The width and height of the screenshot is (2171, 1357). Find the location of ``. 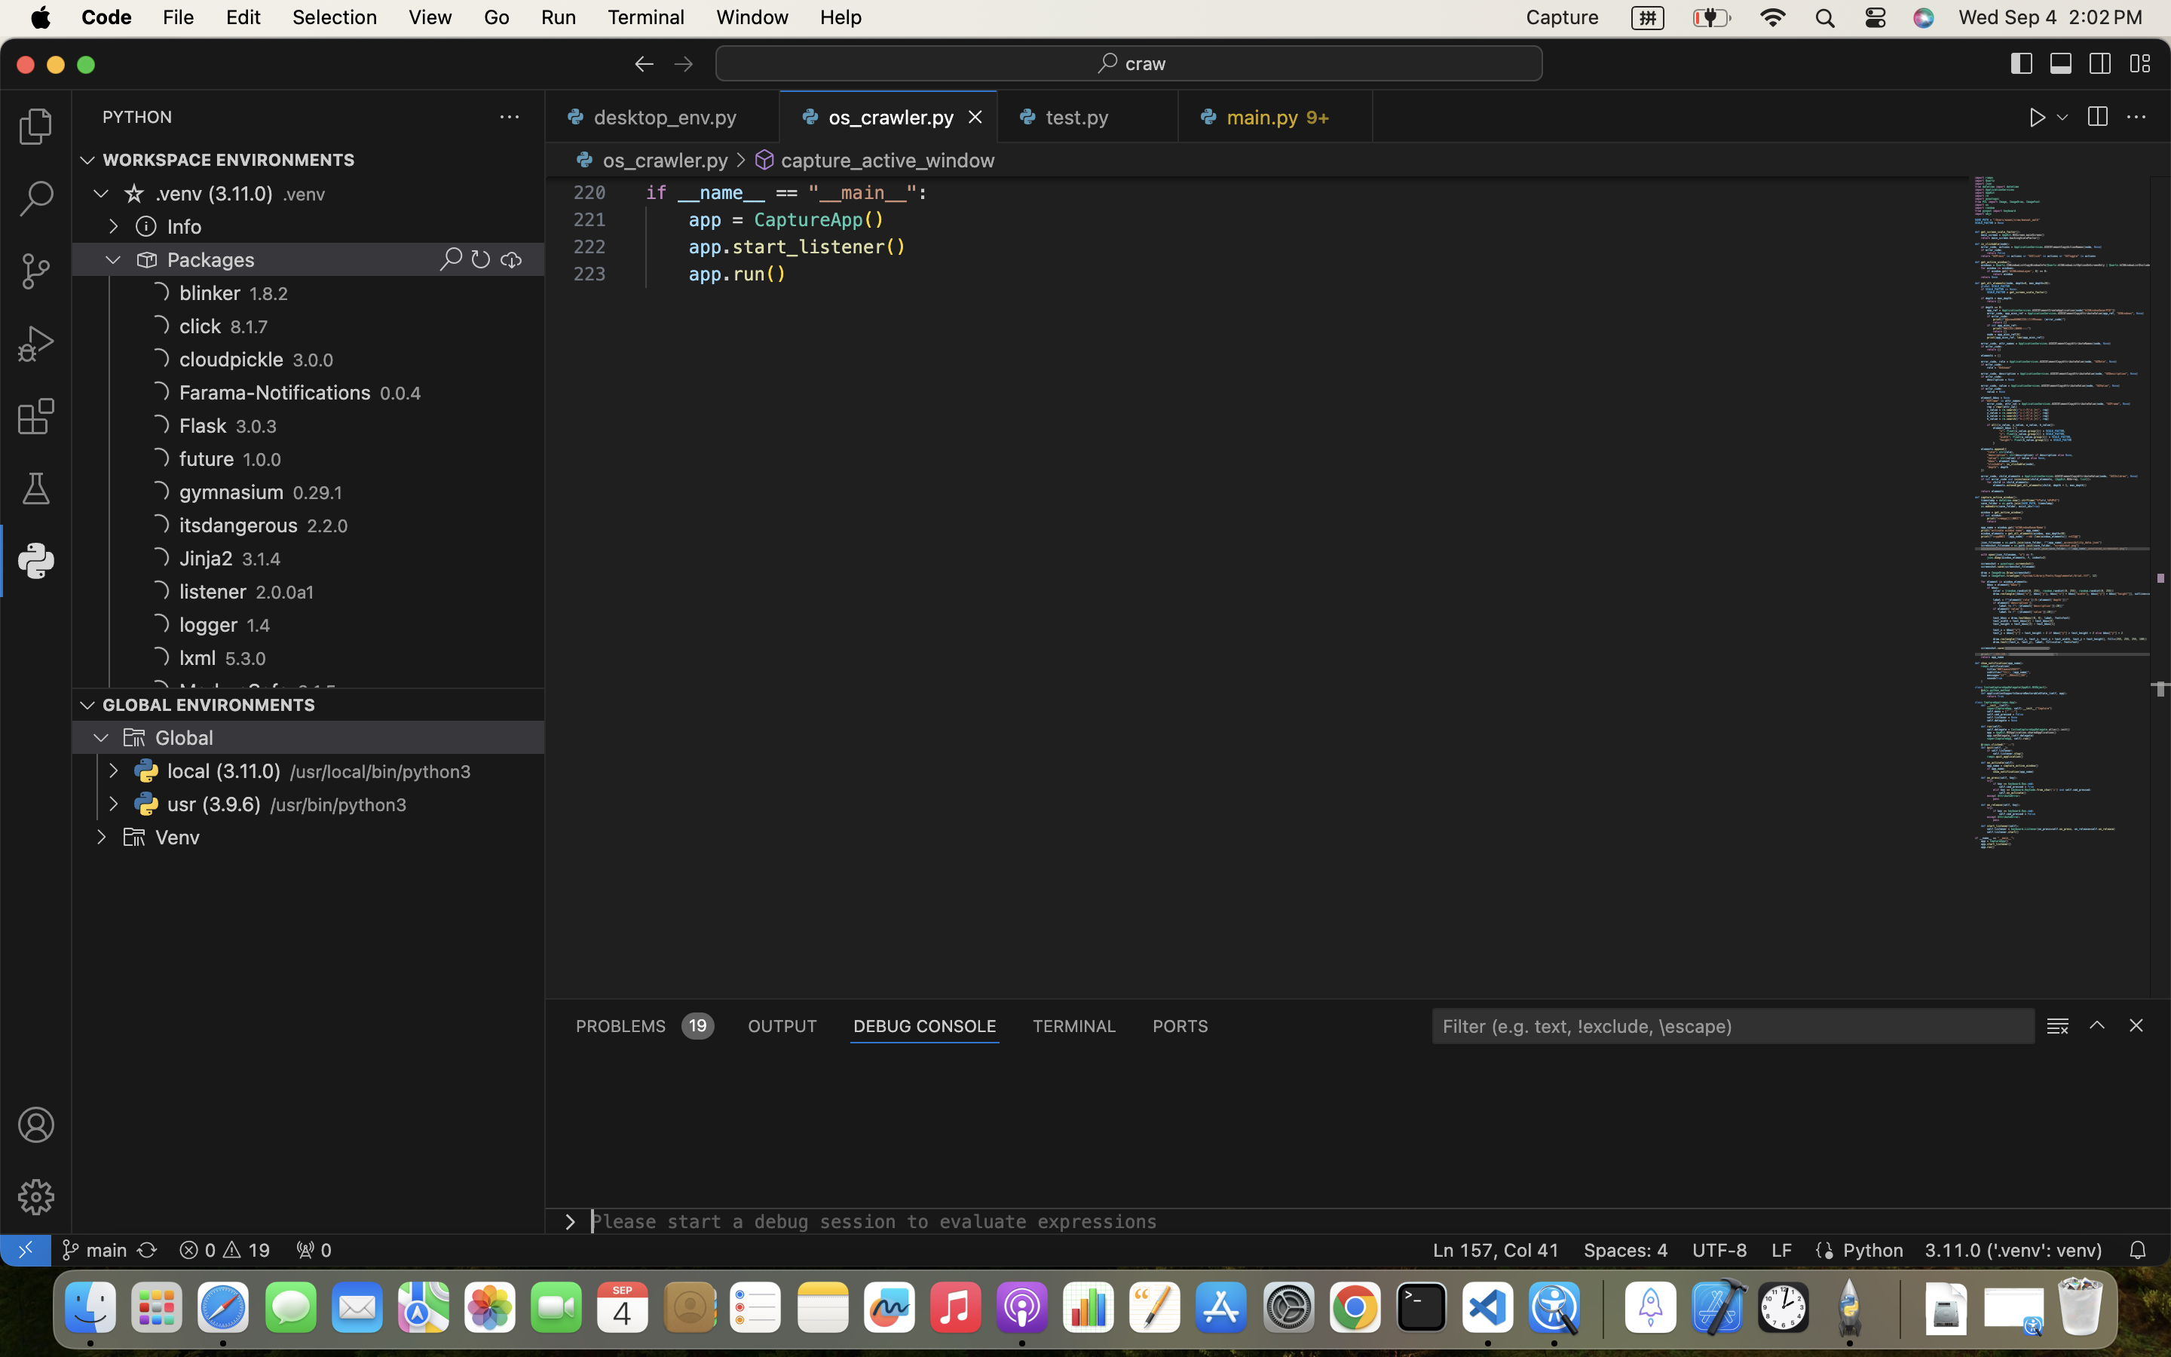

 is located at coordinates (511, 259).